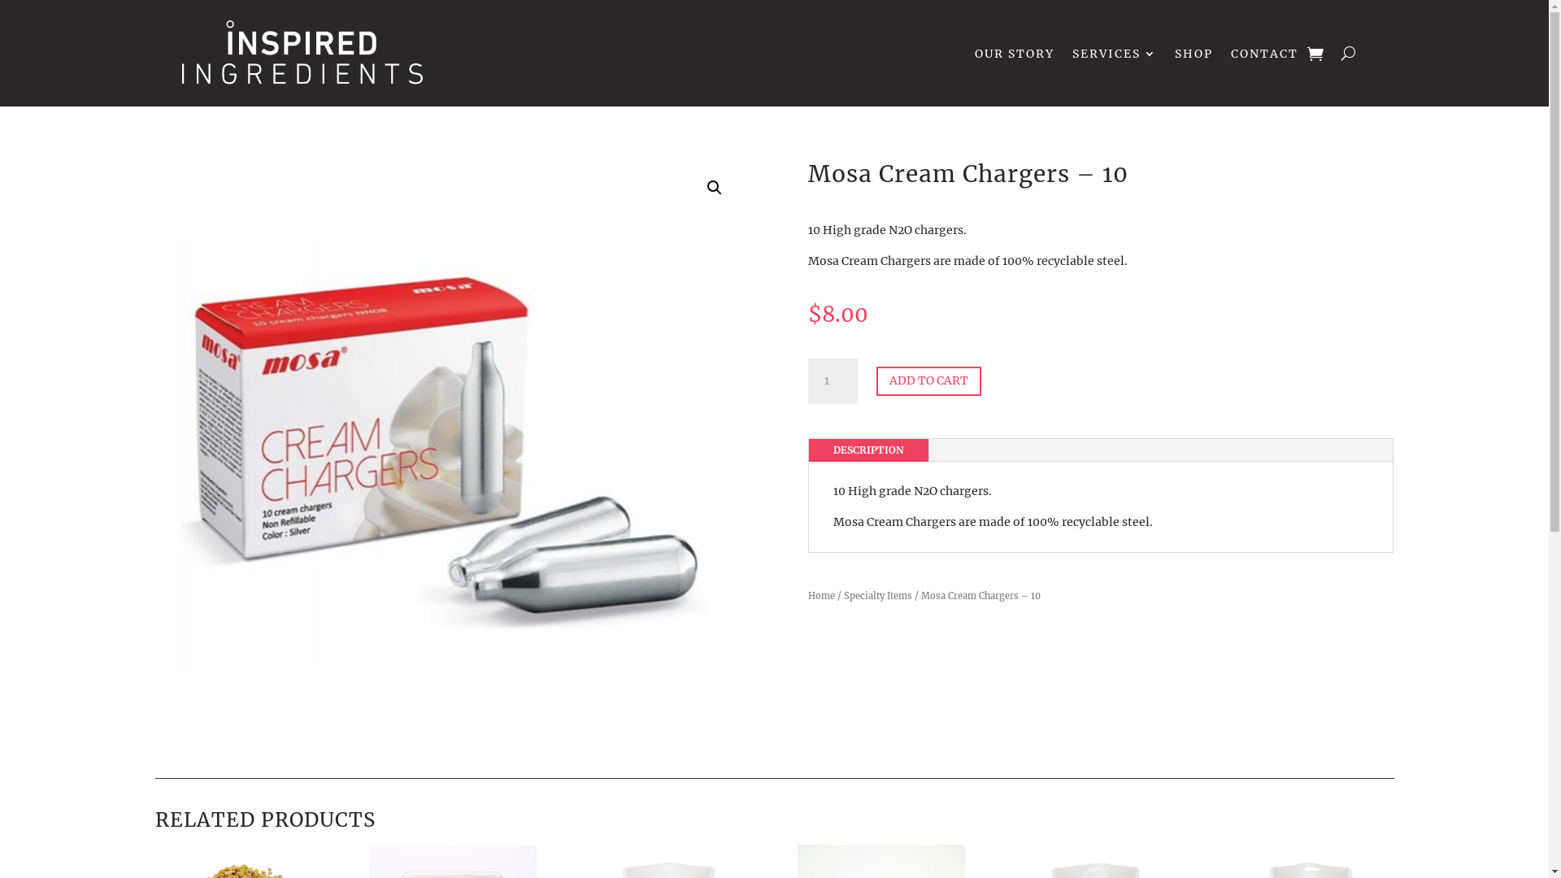 The width and height of the screenshot is (1561, 878). What do you see at coordinates (1194, 54) in the screenshot?
I see `SHOP` at bounding box center [1194, 54].